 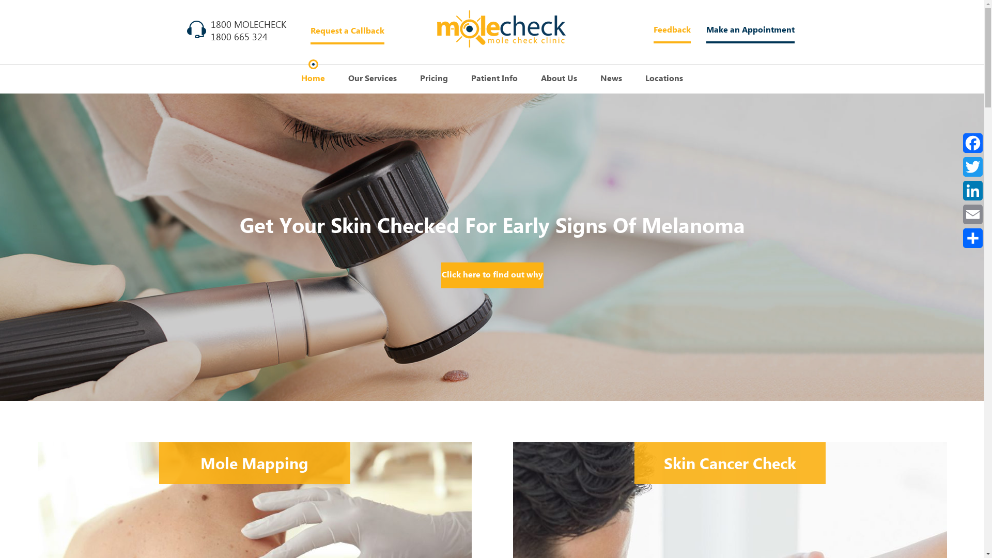 I want to click on Click here to find out why, so click(x=492, y=275).